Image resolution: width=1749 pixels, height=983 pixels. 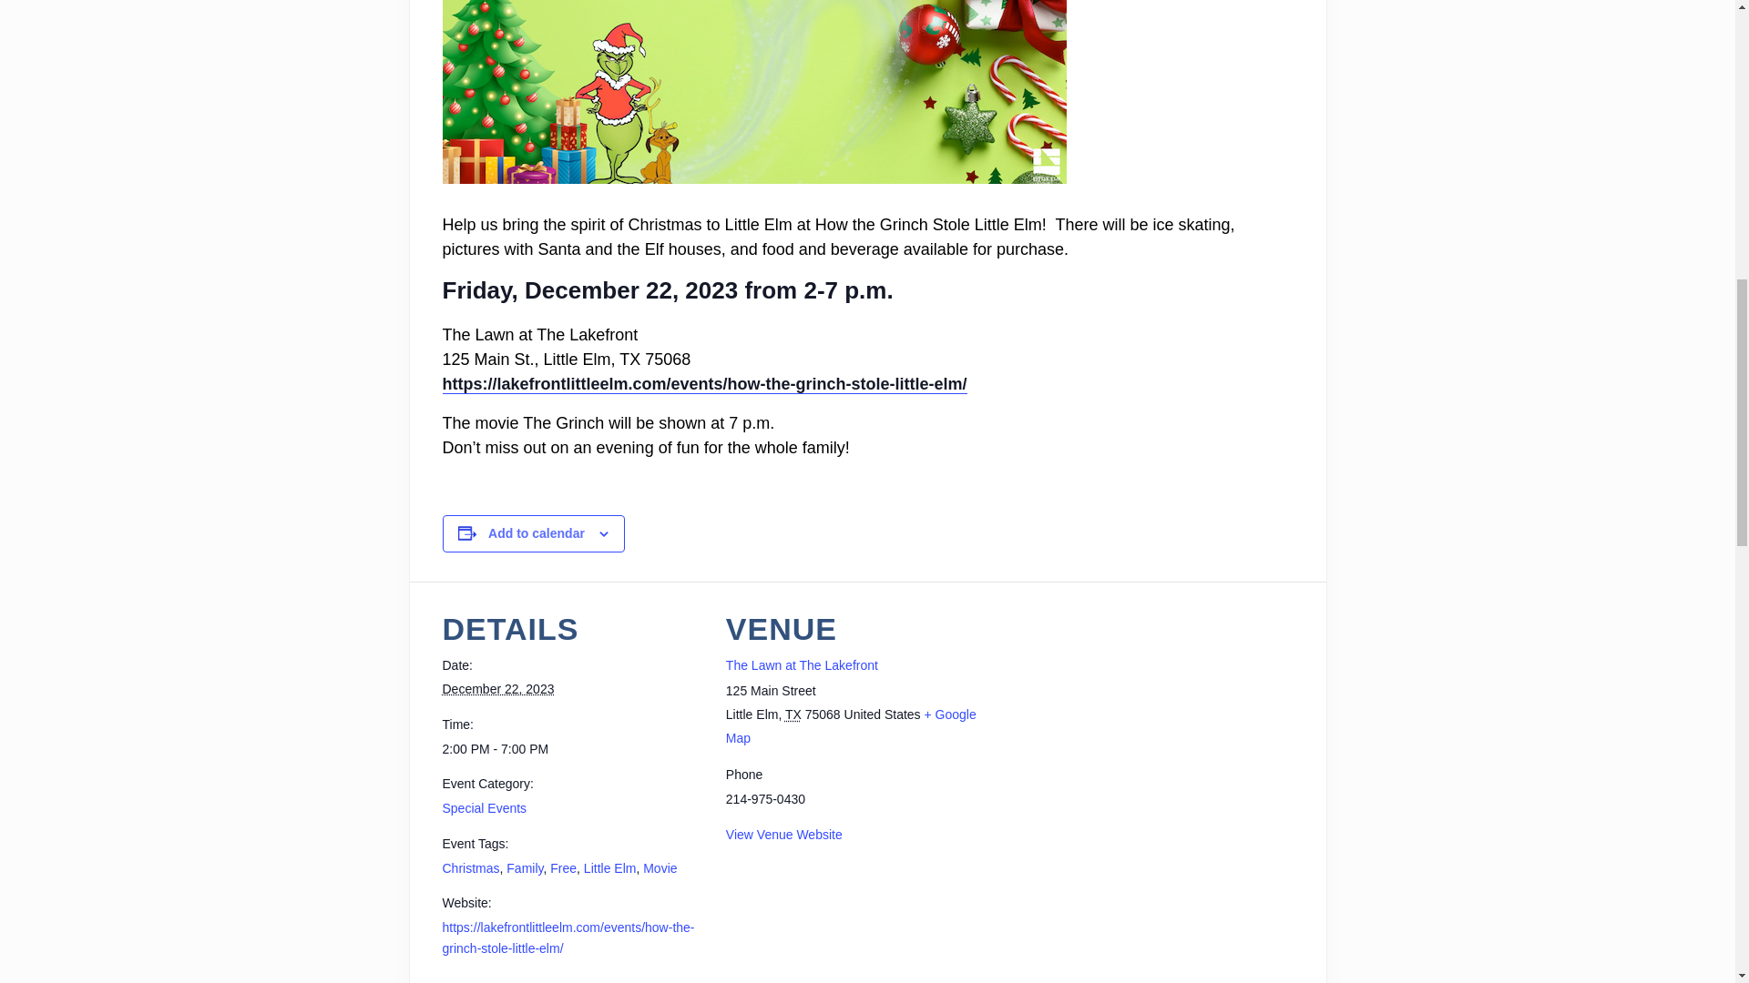 What do you see at coordinates (573, 749) in the screenshot?
I see `2023-12-22` at bounding box center [573, 749].